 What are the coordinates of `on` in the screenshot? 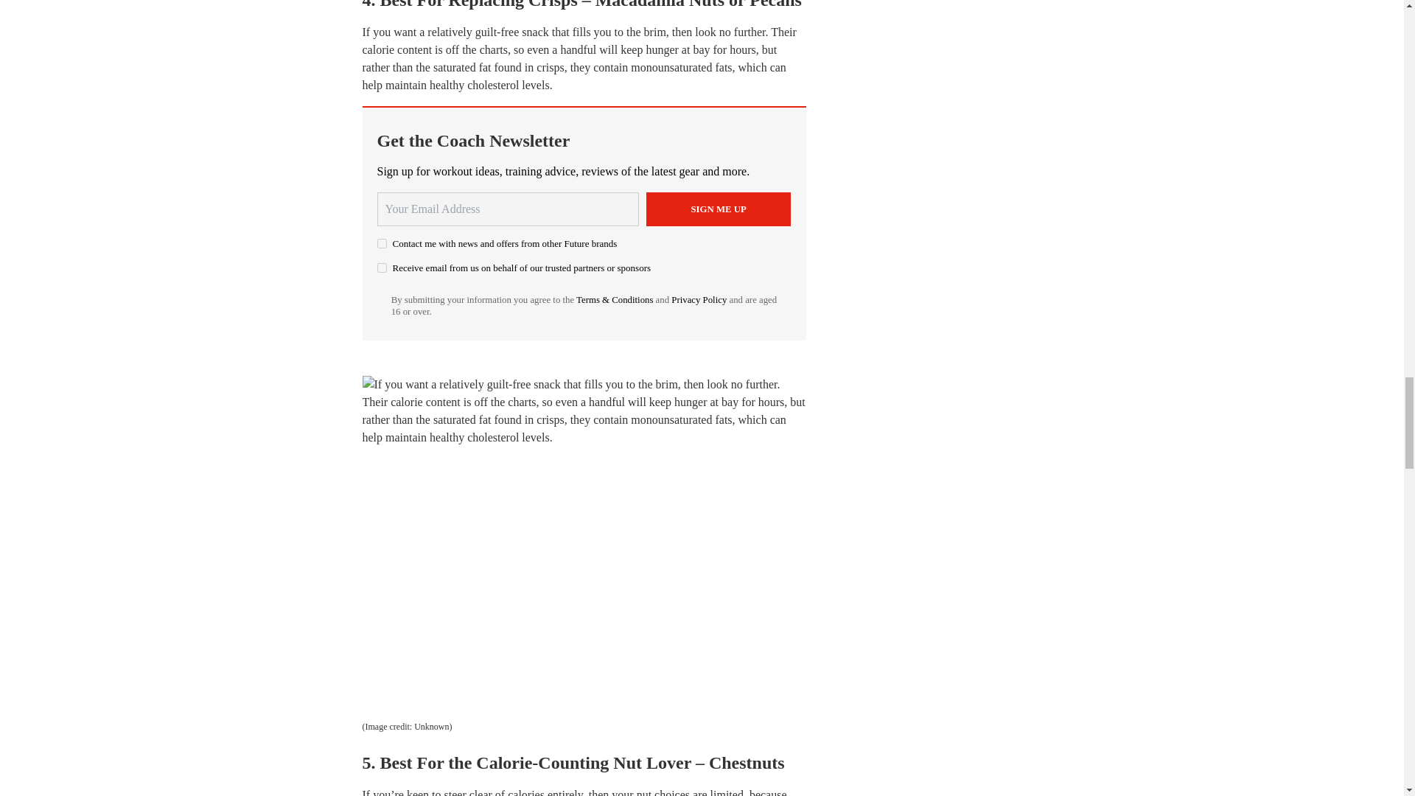 It's located at (382, 268).